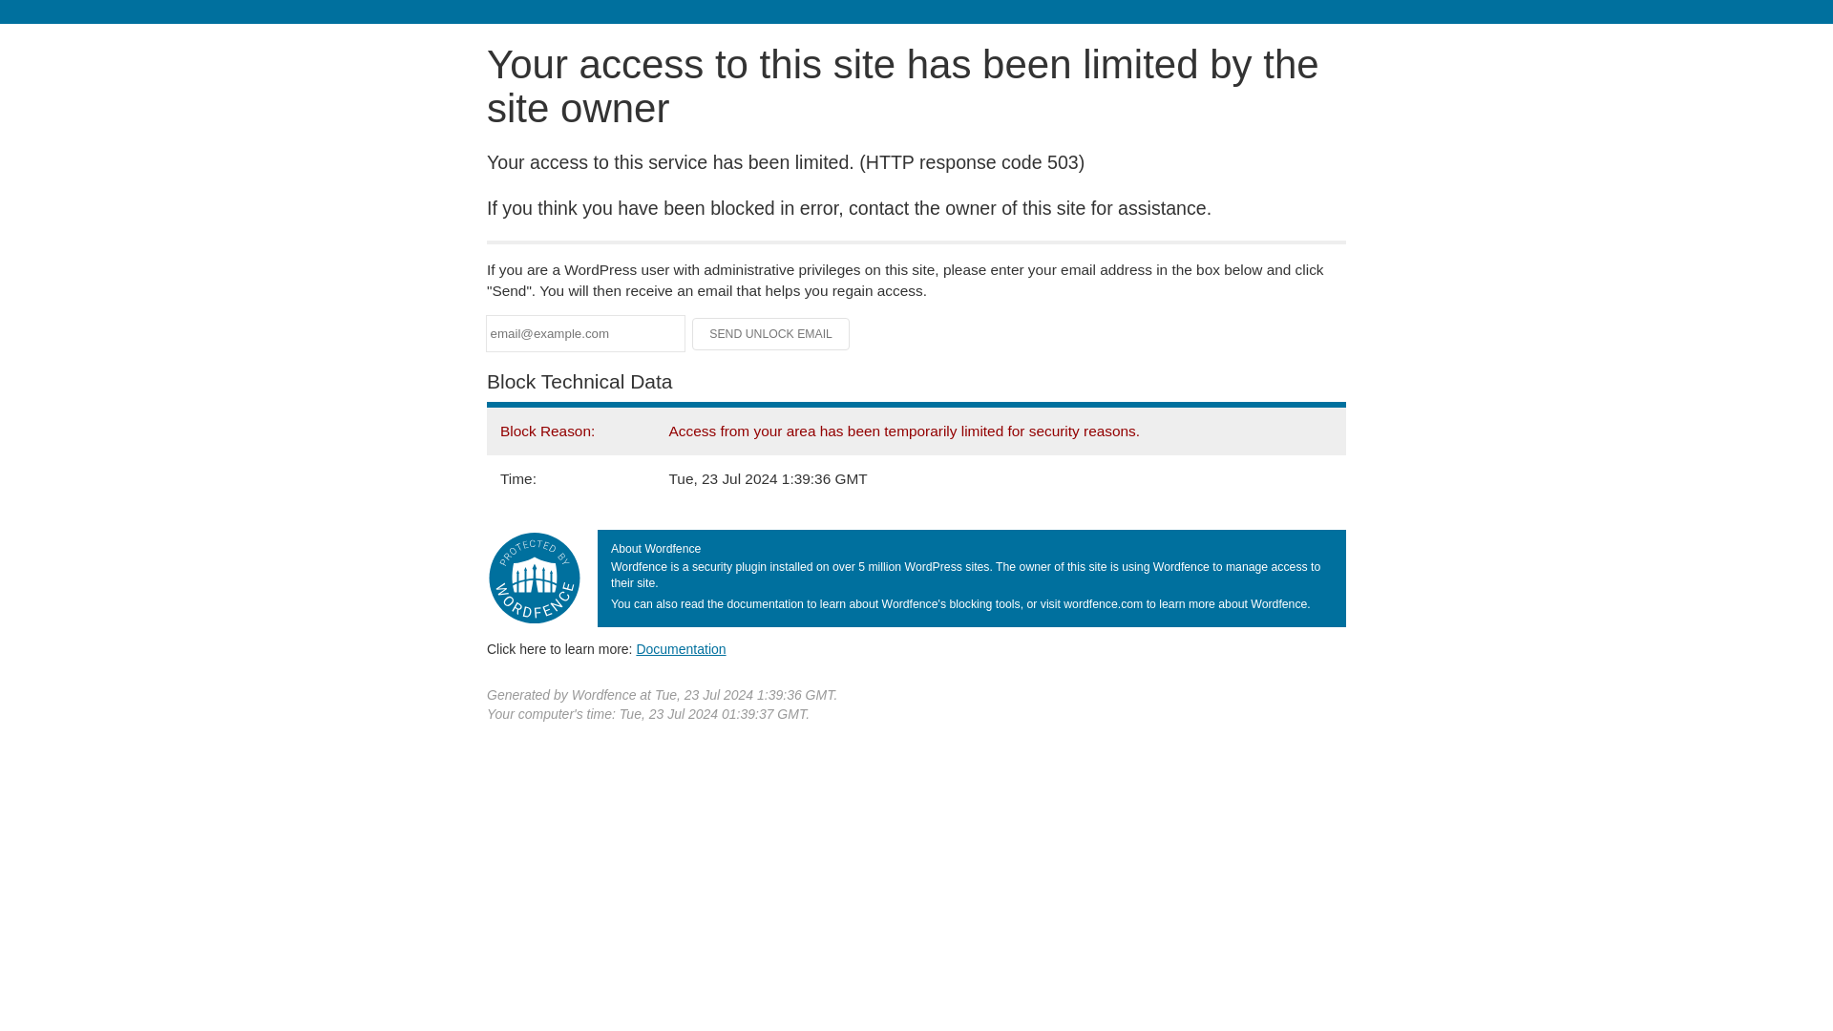 Image resolution: width=1833 pixels, height=1031 pixels. I want to click on Documentation, so click(681, 648).